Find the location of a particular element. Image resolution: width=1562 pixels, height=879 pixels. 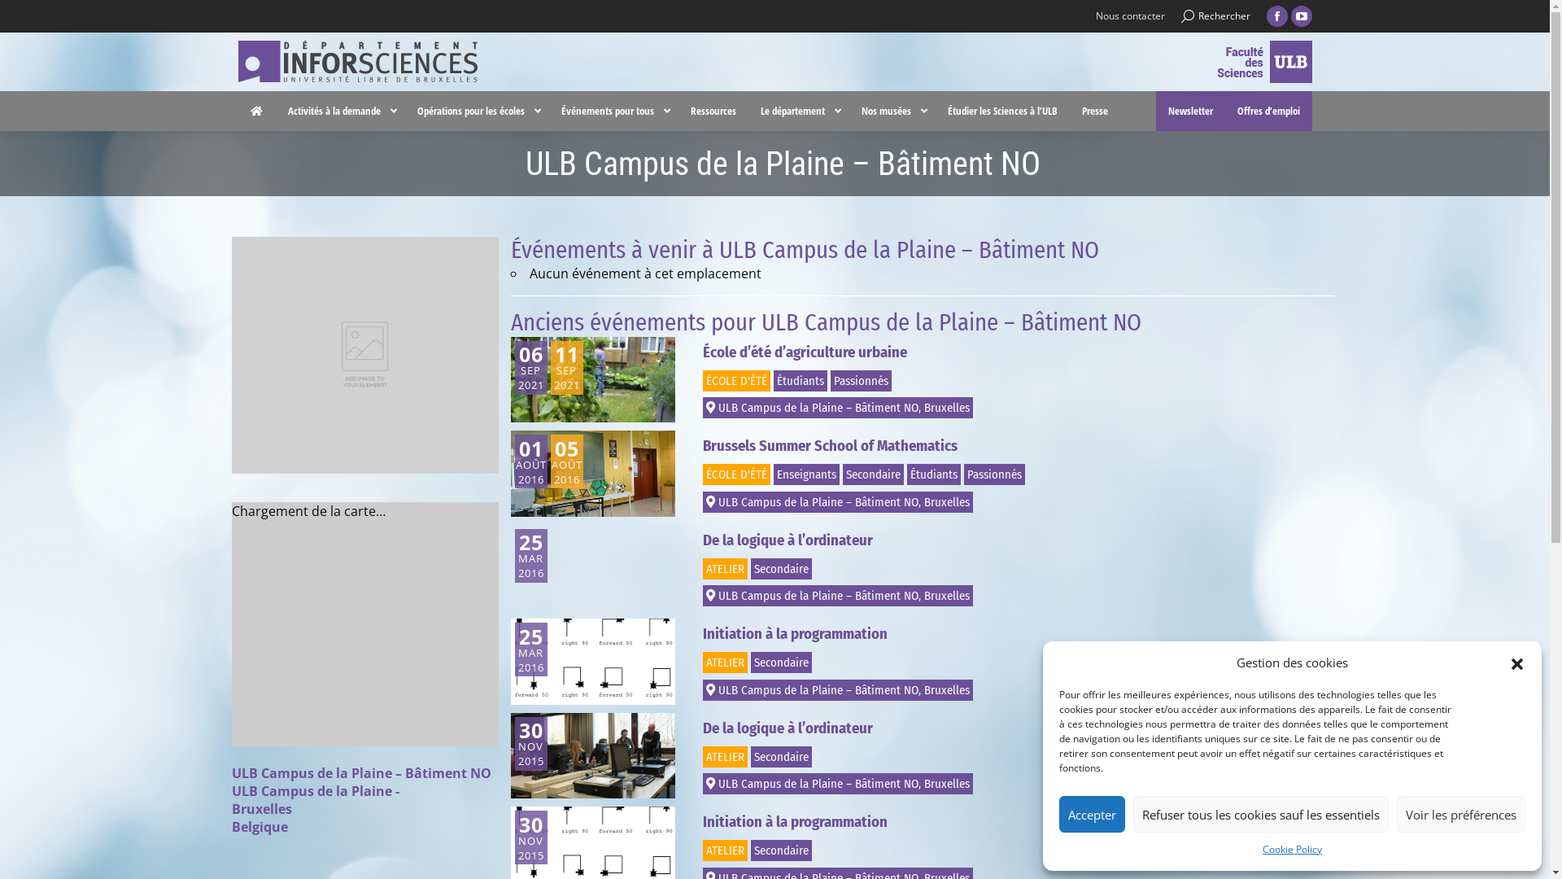

Cookie Policy is located at coordinates (1292, 850).